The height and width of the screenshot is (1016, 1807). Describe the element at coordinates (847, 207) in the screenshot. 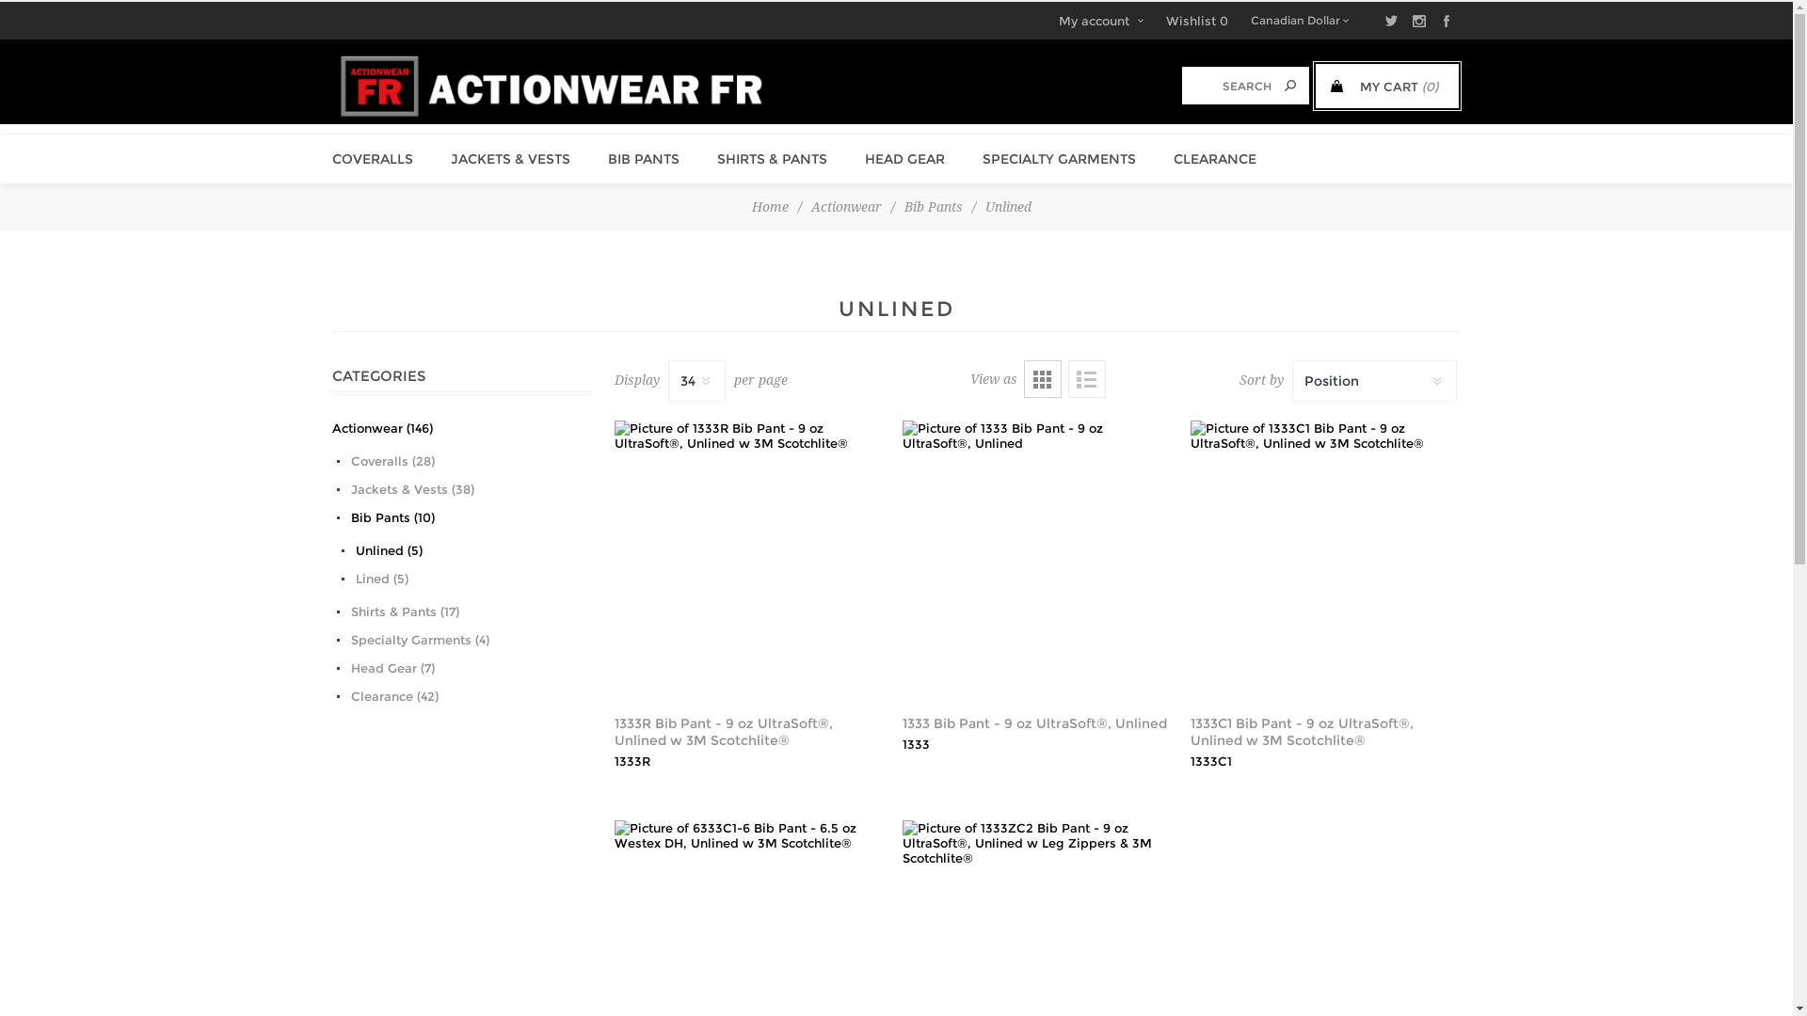

I see `Actionwear` at that location.